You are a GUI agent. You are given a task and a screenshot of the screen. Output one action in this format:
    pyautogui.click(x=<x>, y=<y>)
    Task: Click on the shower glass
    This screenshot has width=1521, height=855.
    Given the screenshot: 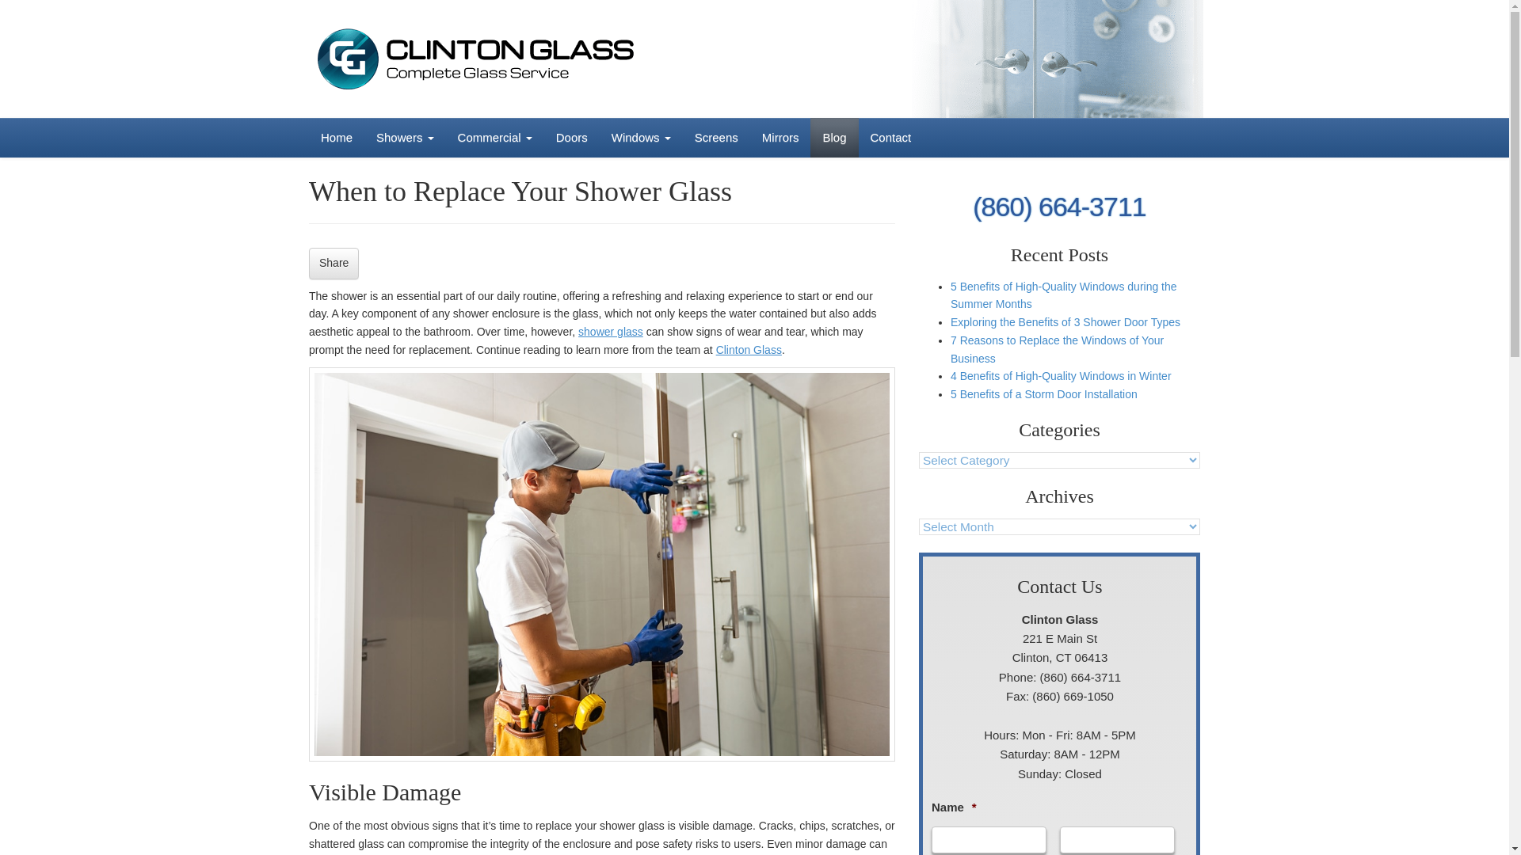 What is the action you would take?
    pyautogui.click(x=610, y=331)
    